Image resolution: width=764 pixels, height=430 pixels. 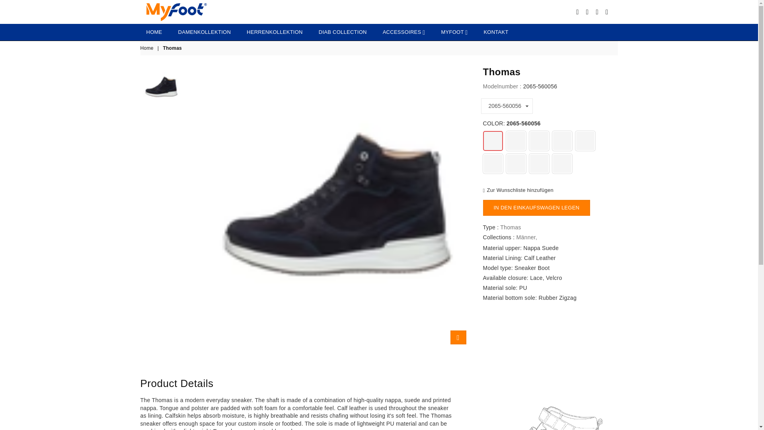 I want to click on DIAB COLLECTION, so click(x=342, y=32).